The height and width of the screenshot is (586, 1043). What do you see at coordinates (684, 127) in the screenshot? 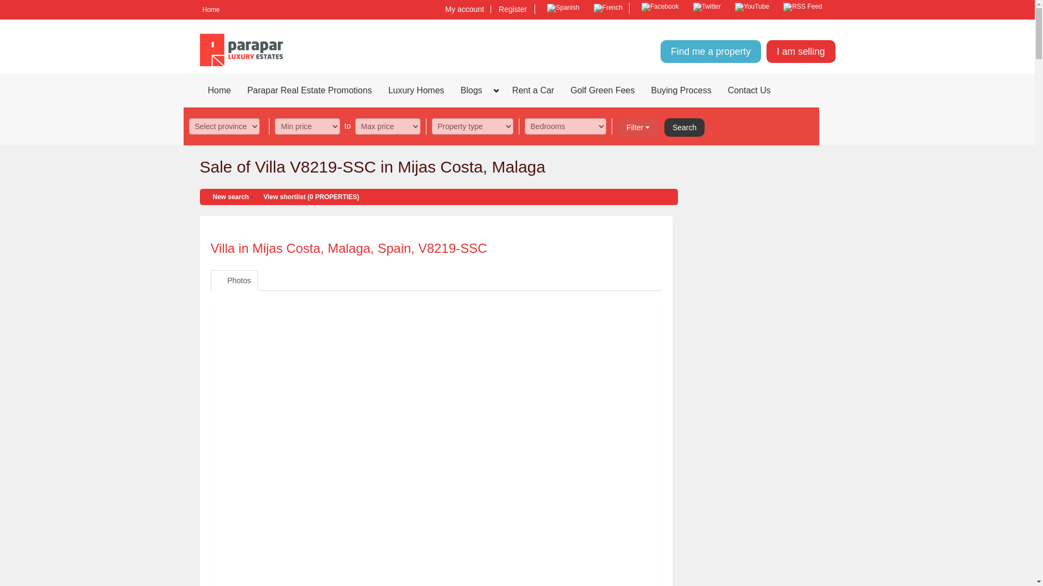
I see `Search` at bounding box center [684, 127].